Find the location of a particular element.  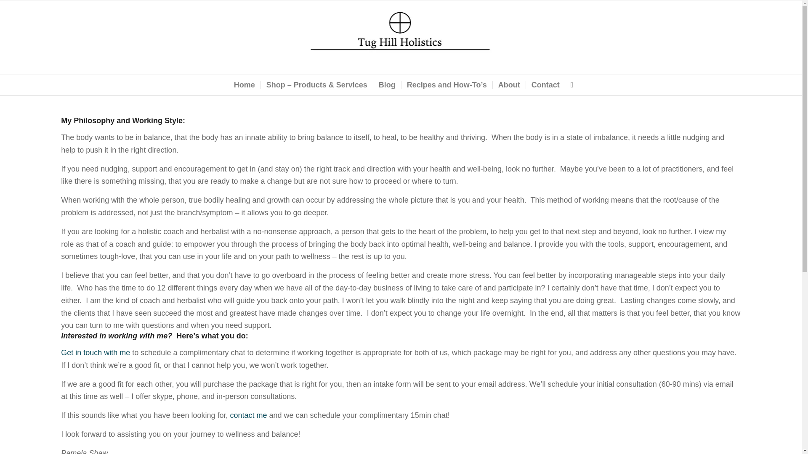

Home is located at coordinates (244, 85).